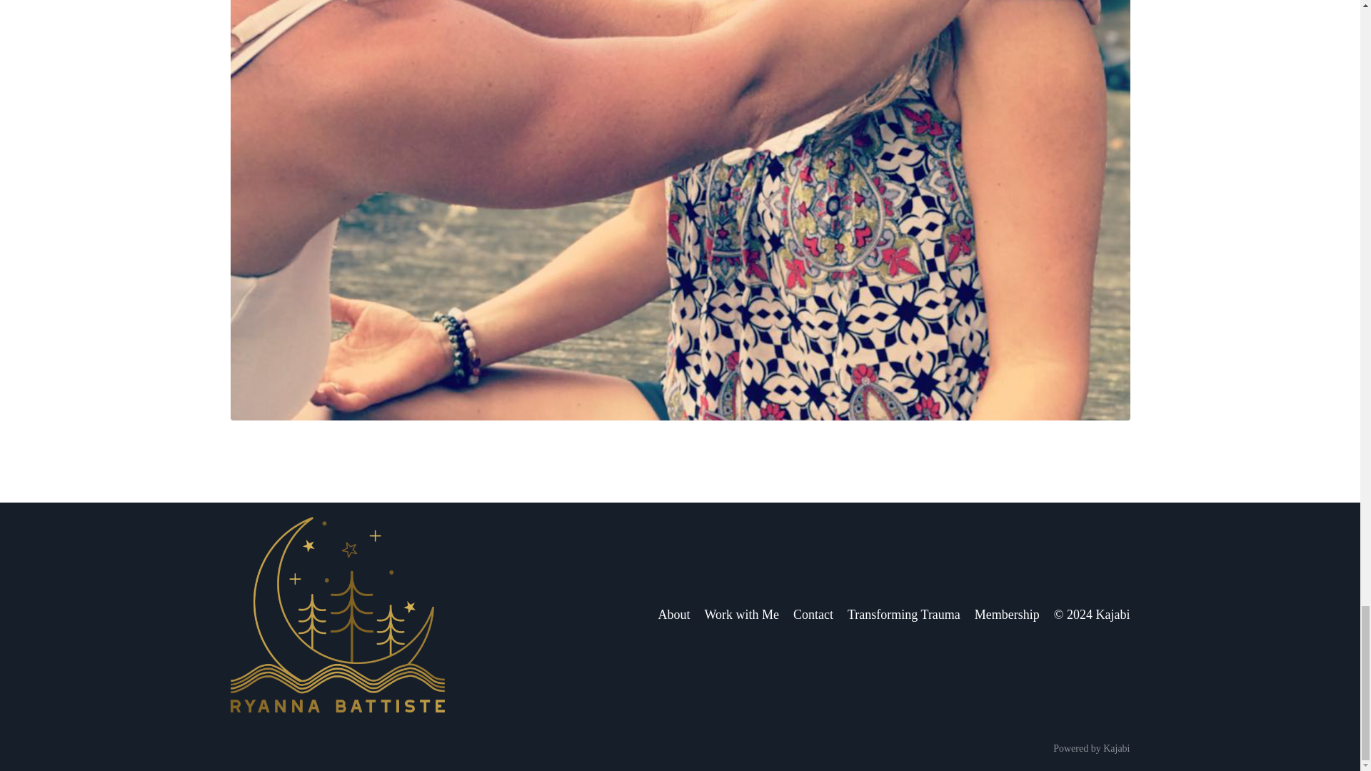 The width and height of the screenshot is (1371, 771). I want to click on Powered by Kajabi, so click(1091, 748).